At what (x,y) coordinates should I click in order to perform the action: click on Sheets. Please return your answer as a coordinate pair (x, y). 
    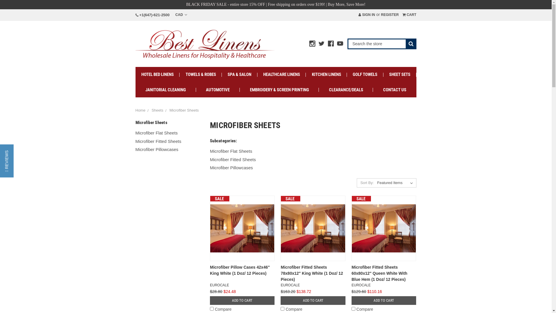
    Looking at the image, I should click on (157, 110).